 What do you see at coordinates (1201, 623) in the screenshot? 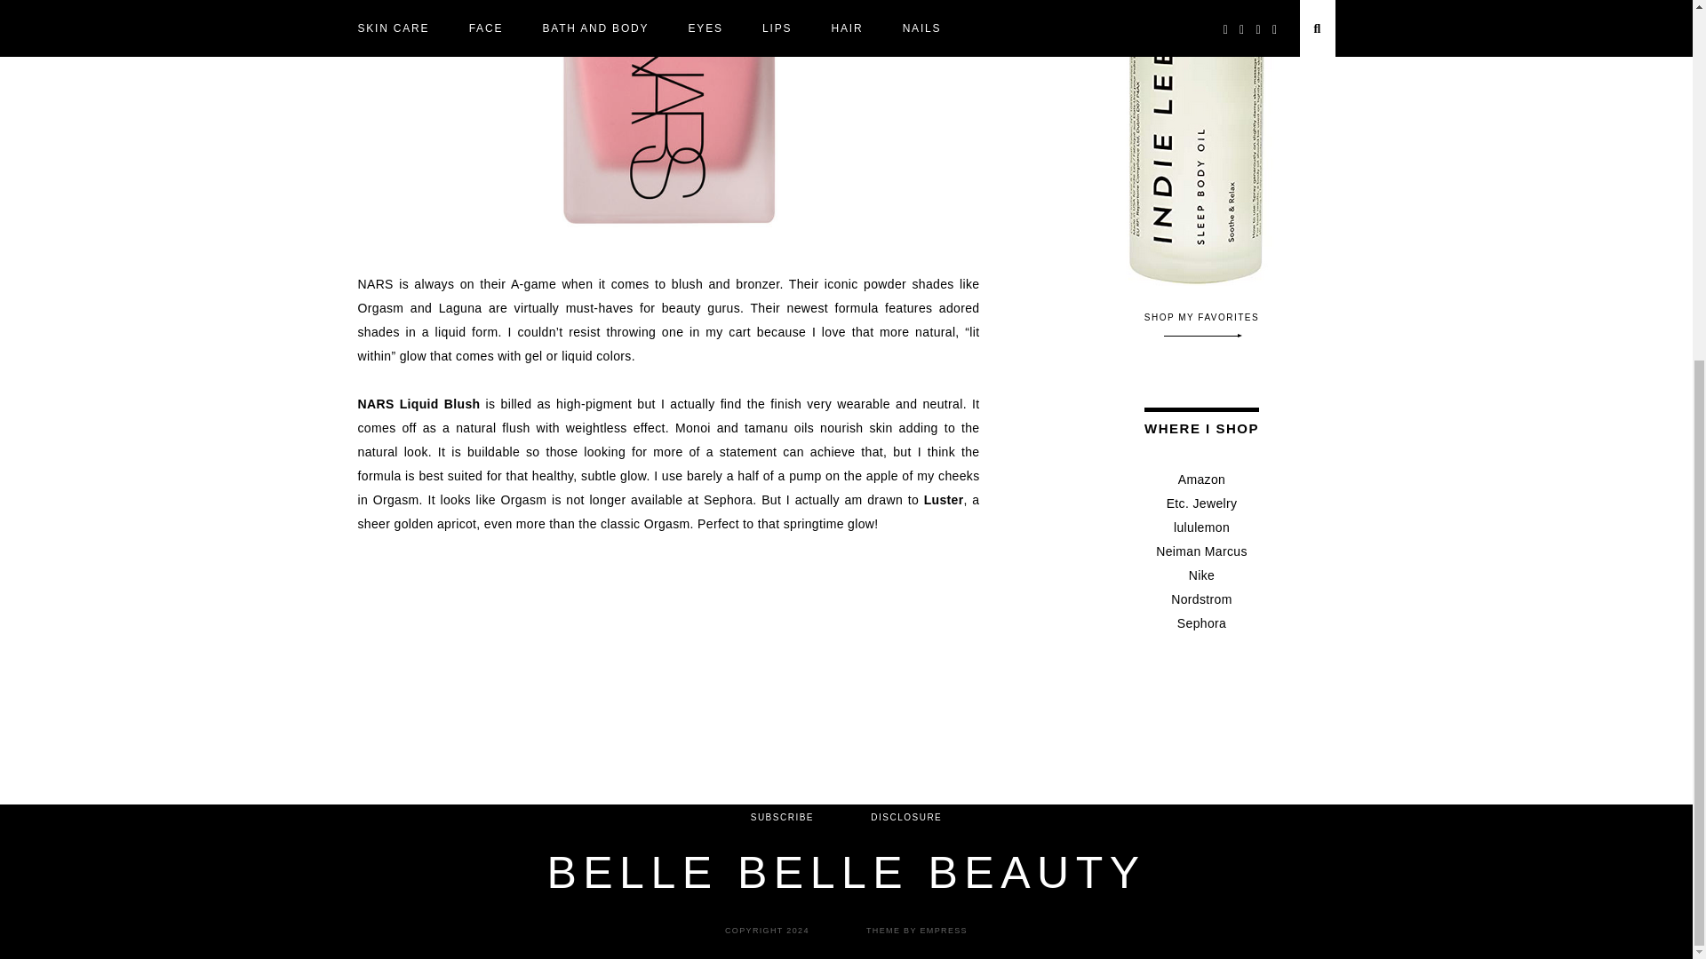
I see `Sephora` at bounding box center [1201, 623].